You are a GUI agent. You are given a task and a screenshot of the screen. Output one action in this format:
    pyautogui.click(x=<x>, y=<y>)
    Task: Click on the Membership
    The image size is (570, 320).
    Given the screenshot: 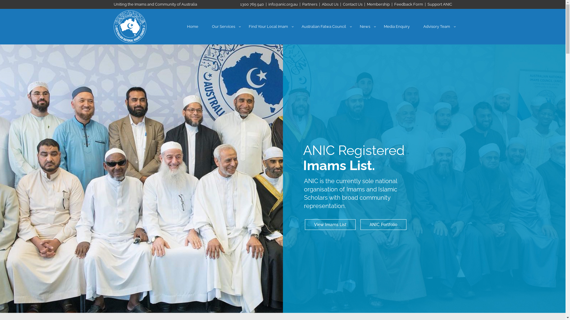 What is the action you would take?
    pyautogui.click(x=378, y=4)
    